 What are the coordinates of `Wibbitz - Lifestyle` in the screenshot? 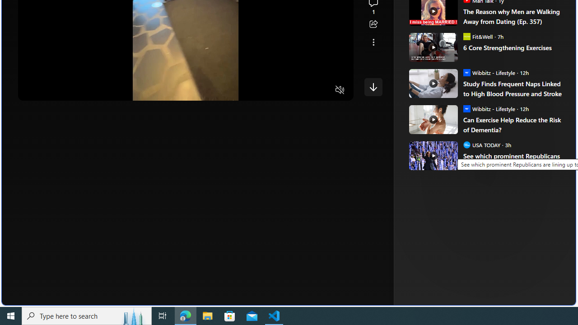 It's located at (466, 108).